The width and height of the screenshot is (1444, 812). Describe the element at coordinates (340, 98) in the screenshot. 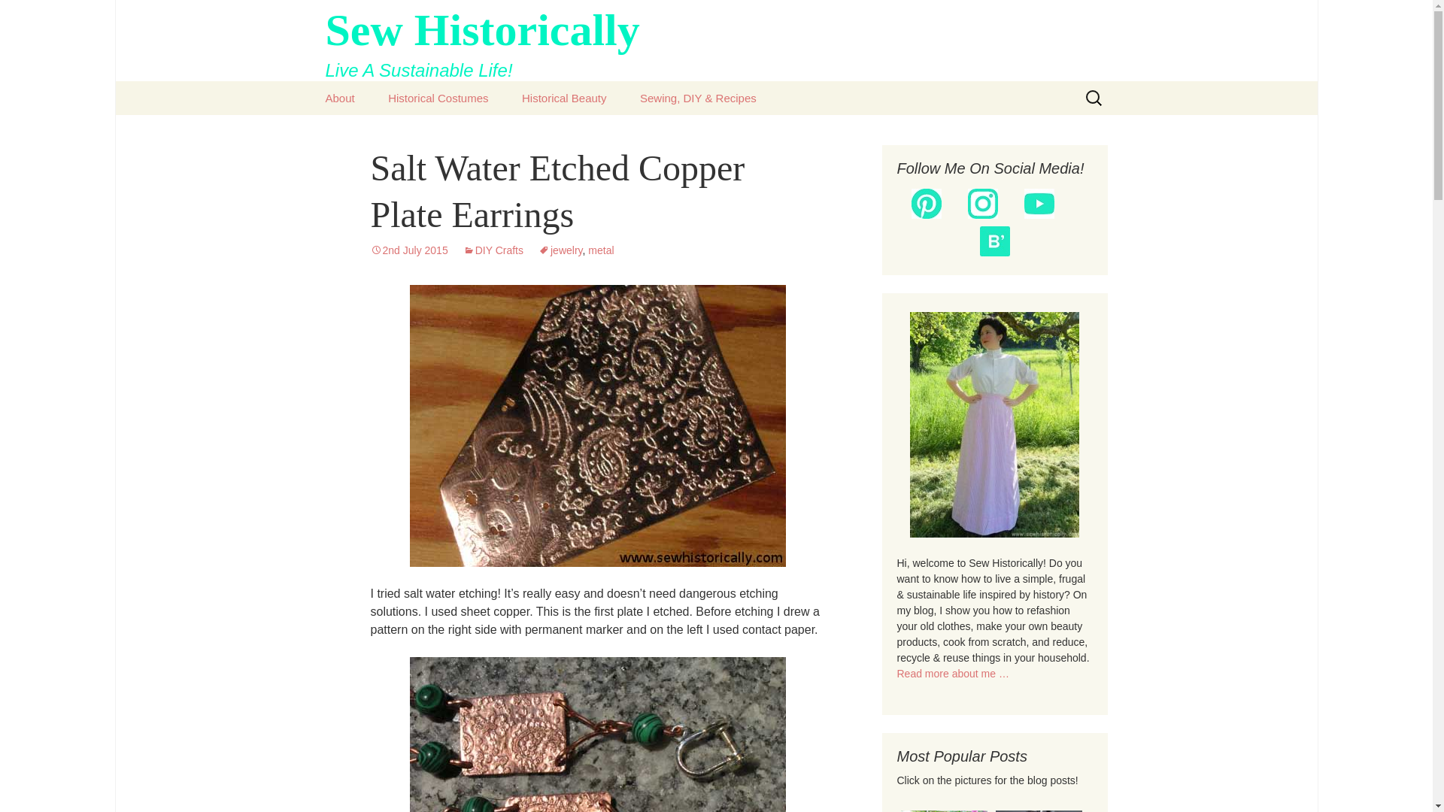

I see `About` at that location.